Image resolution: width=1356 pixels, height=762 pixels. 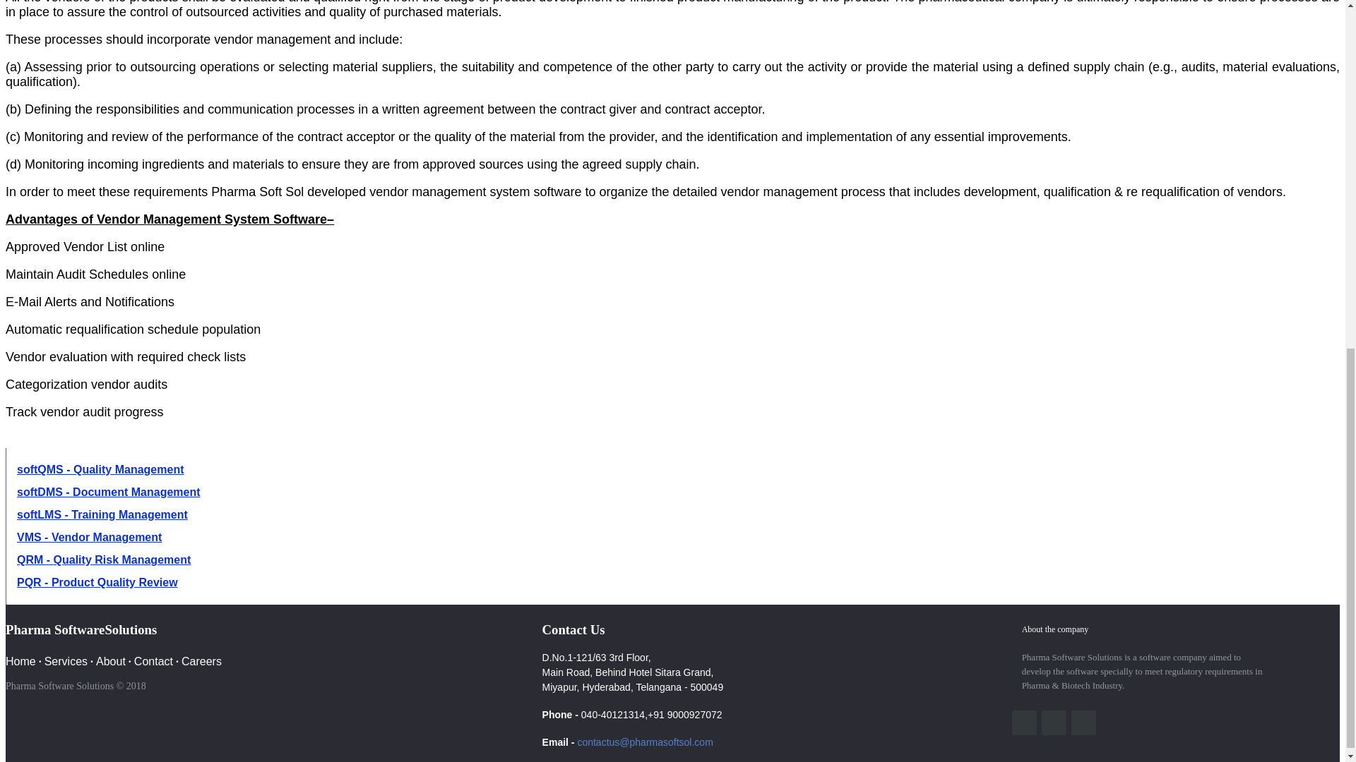 I want to click on softDMS - Document Management, so click(x=109, y=492).